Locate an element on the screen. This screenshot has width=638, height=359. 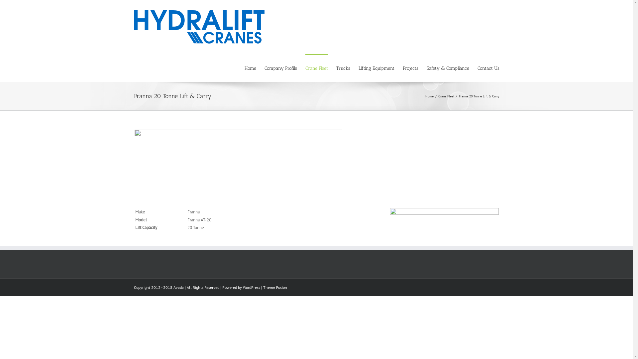
Crane Fleet is located at coordinates (316, 68).